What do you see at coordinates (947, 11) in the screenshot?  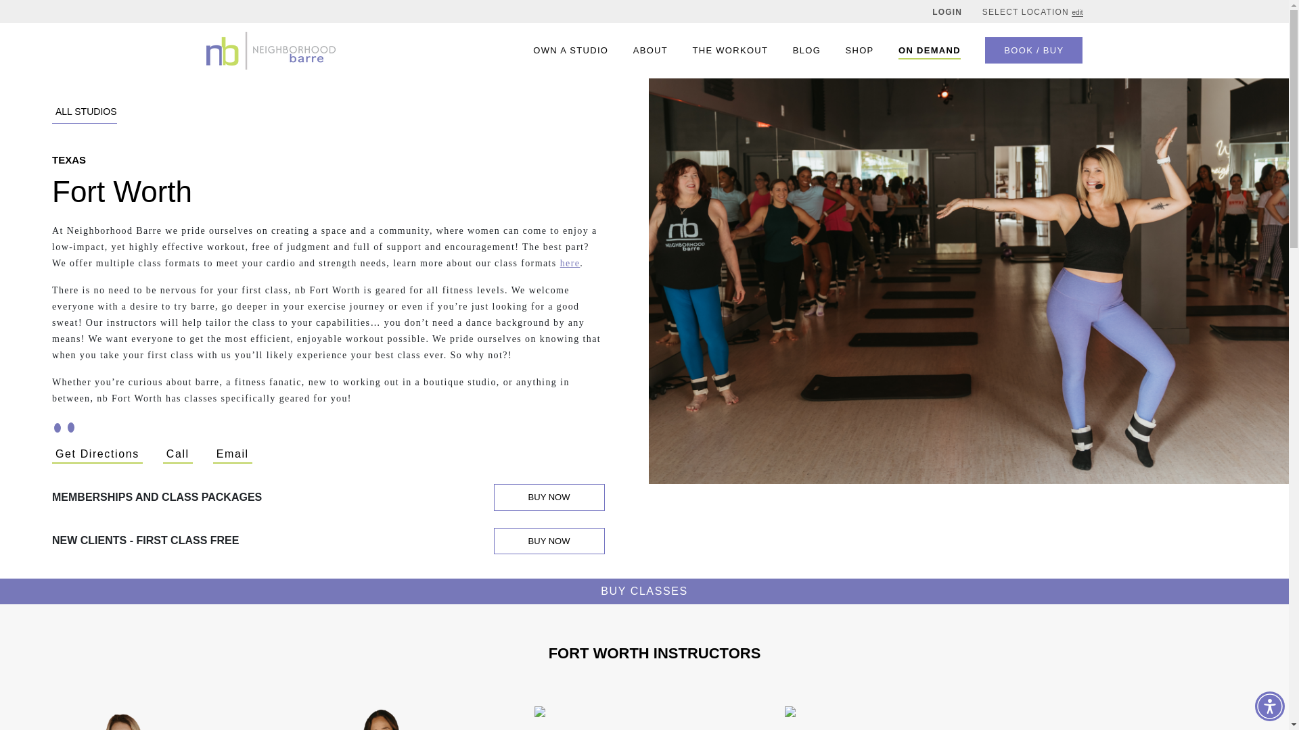 I see `Get Directions` at bounding box center [947, 11].